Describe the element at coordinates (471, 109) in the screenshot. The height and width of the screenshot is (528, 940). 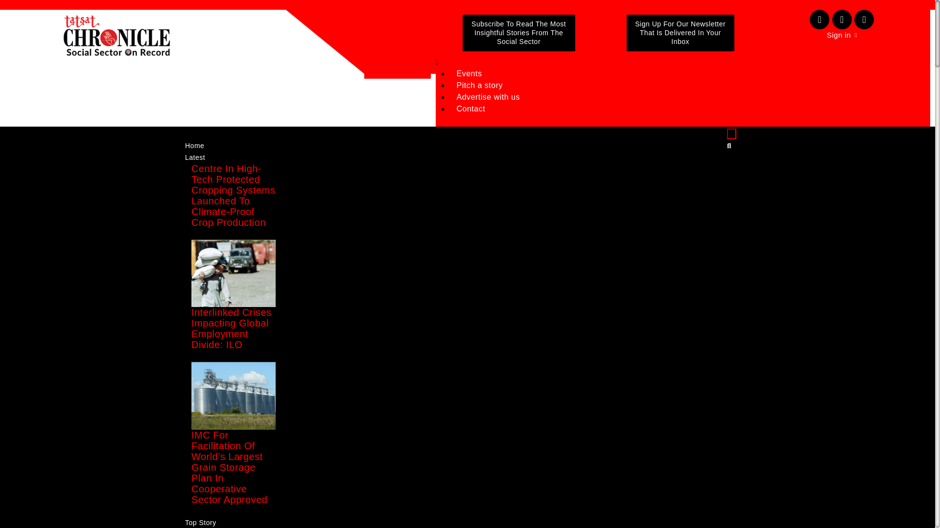
I see `Contact` at that location.